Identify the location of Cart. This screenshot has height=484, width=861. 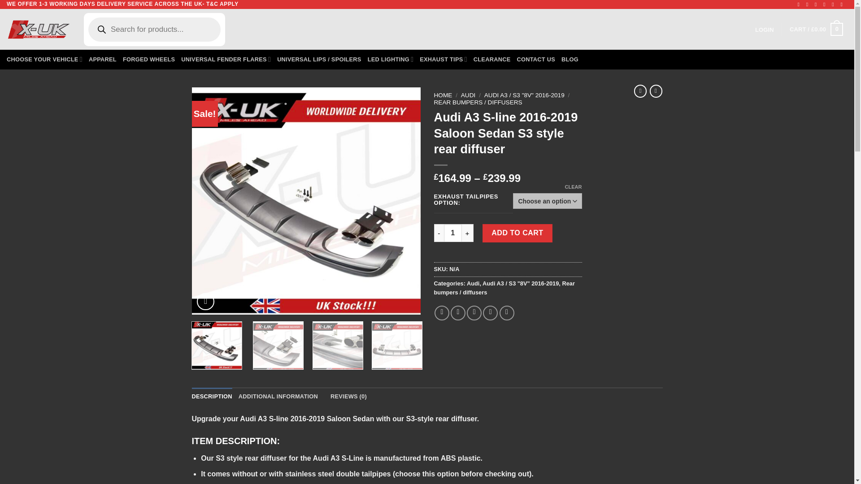
(816, 30).